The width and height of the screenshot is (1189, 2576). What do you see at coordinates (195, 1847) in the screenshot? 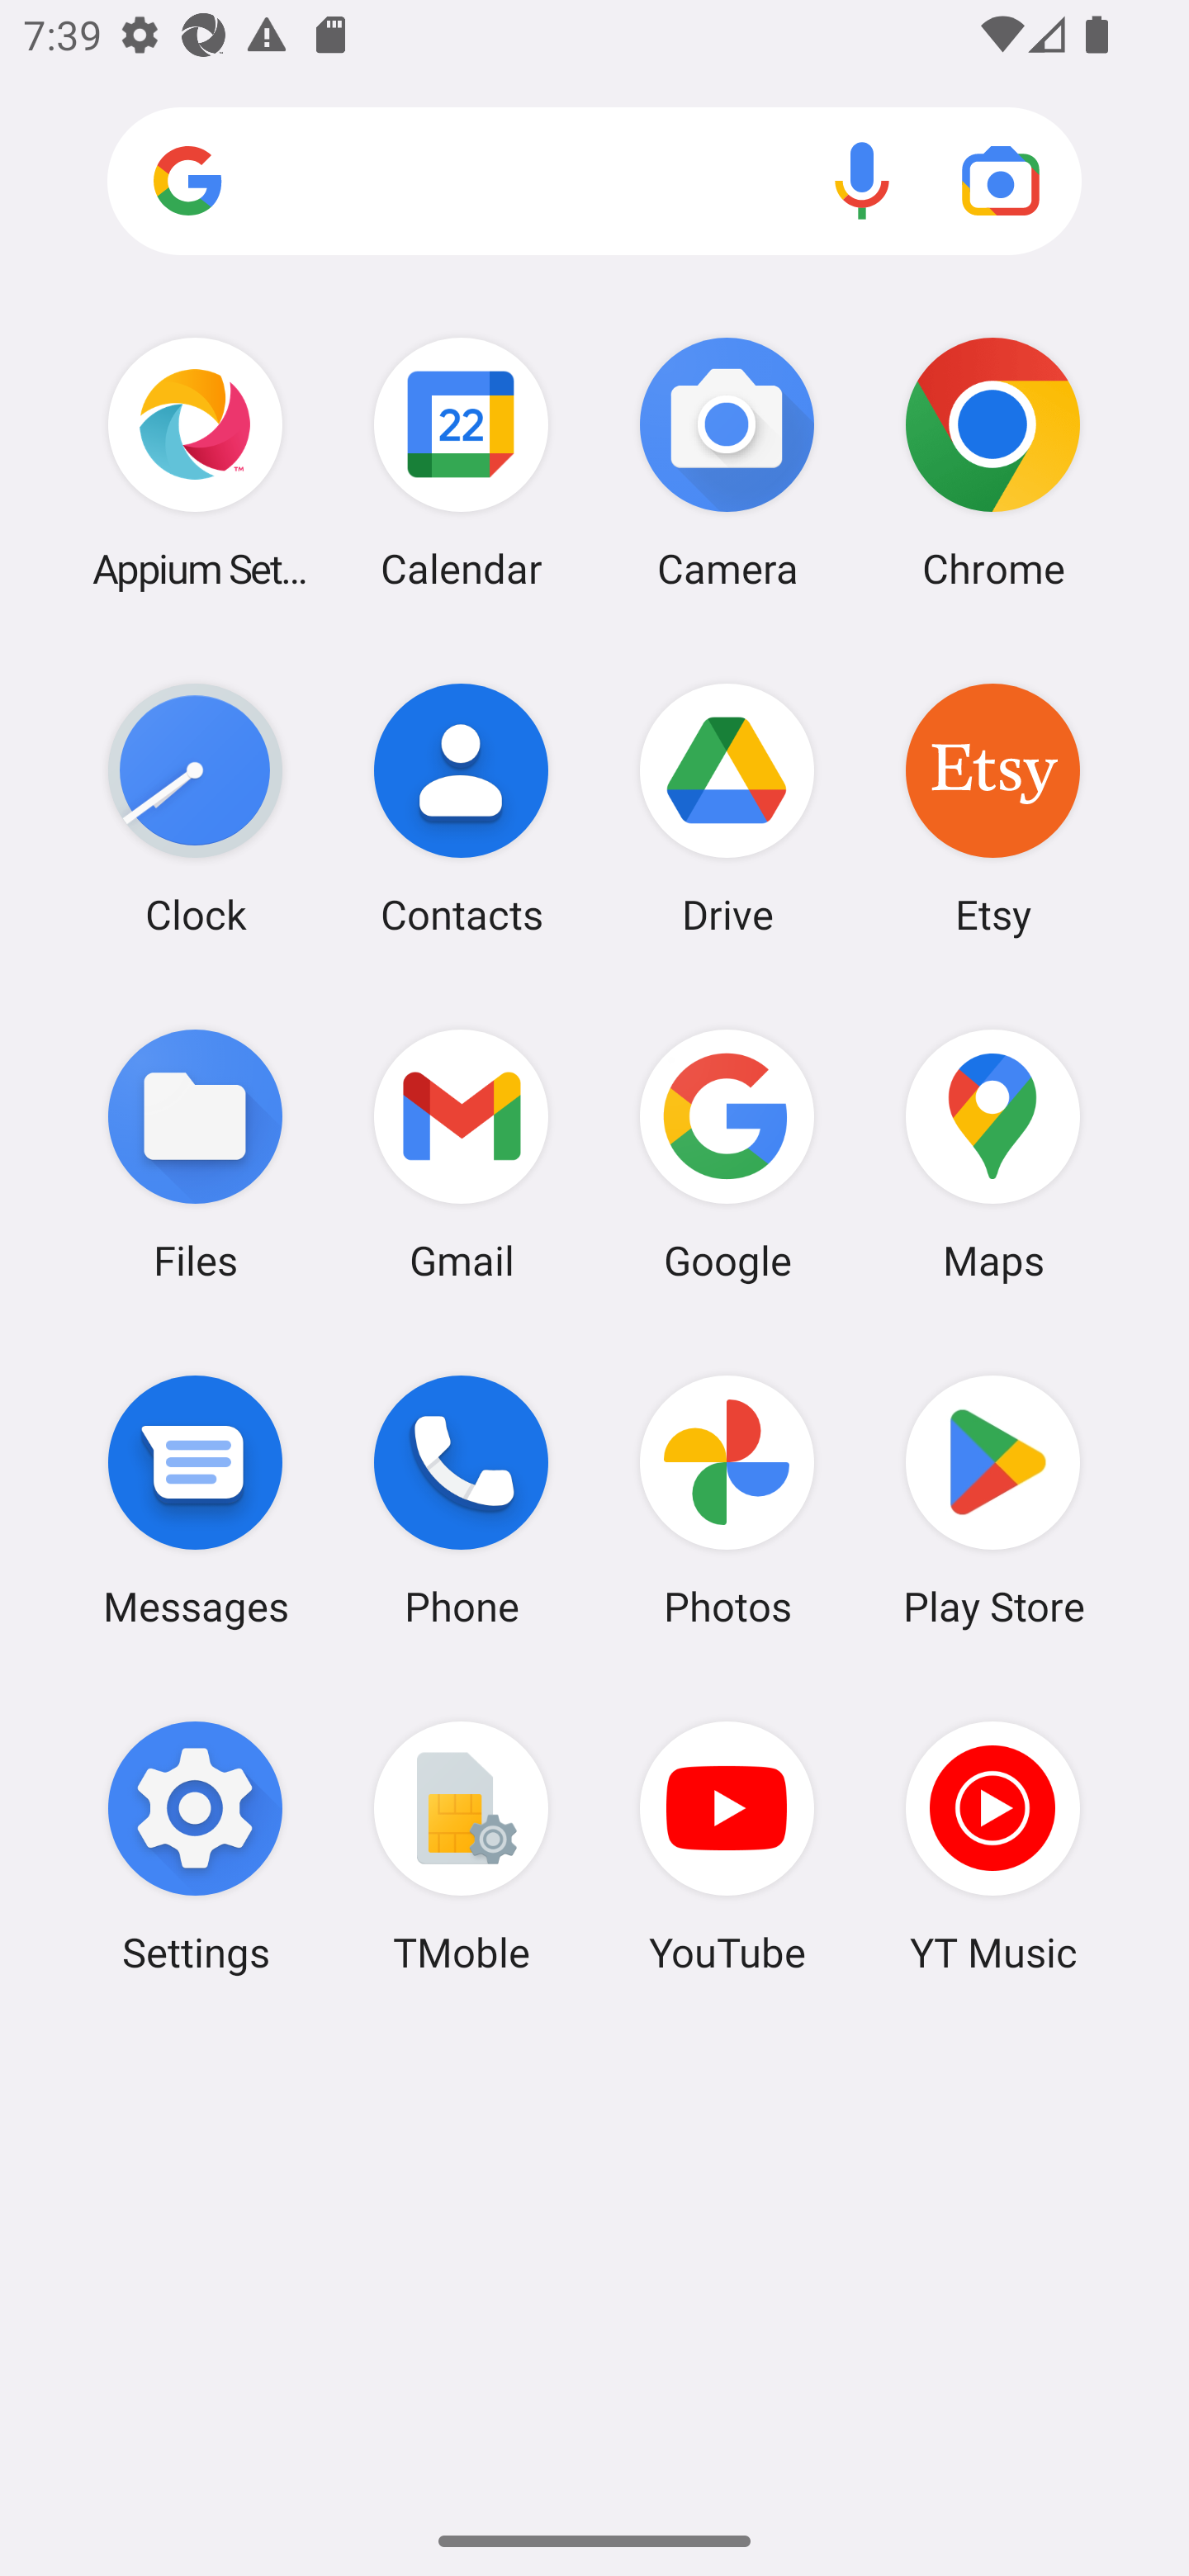
I see `Settings` at bounding box center [195, 1847].